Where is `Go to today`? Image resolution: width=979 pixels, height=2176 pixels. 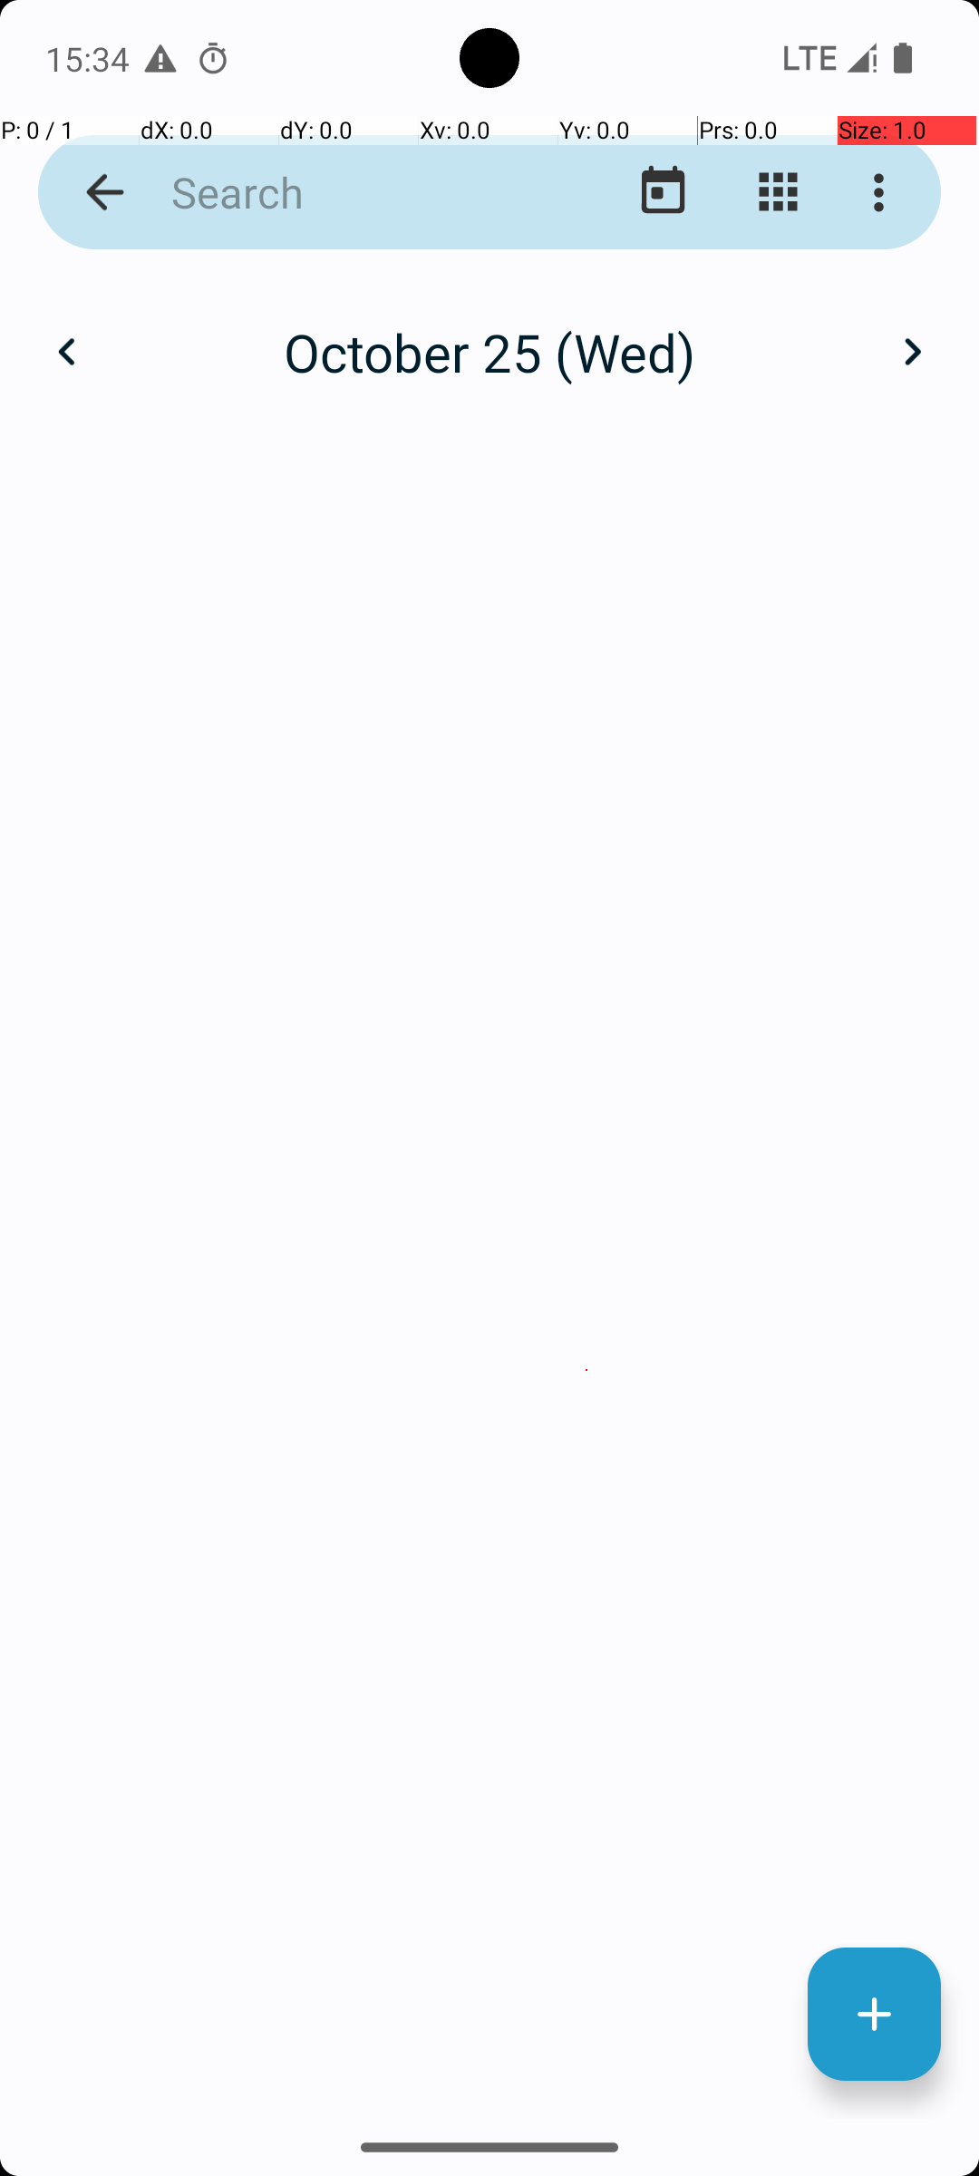
Go to today is located at coordinates (664, 192).